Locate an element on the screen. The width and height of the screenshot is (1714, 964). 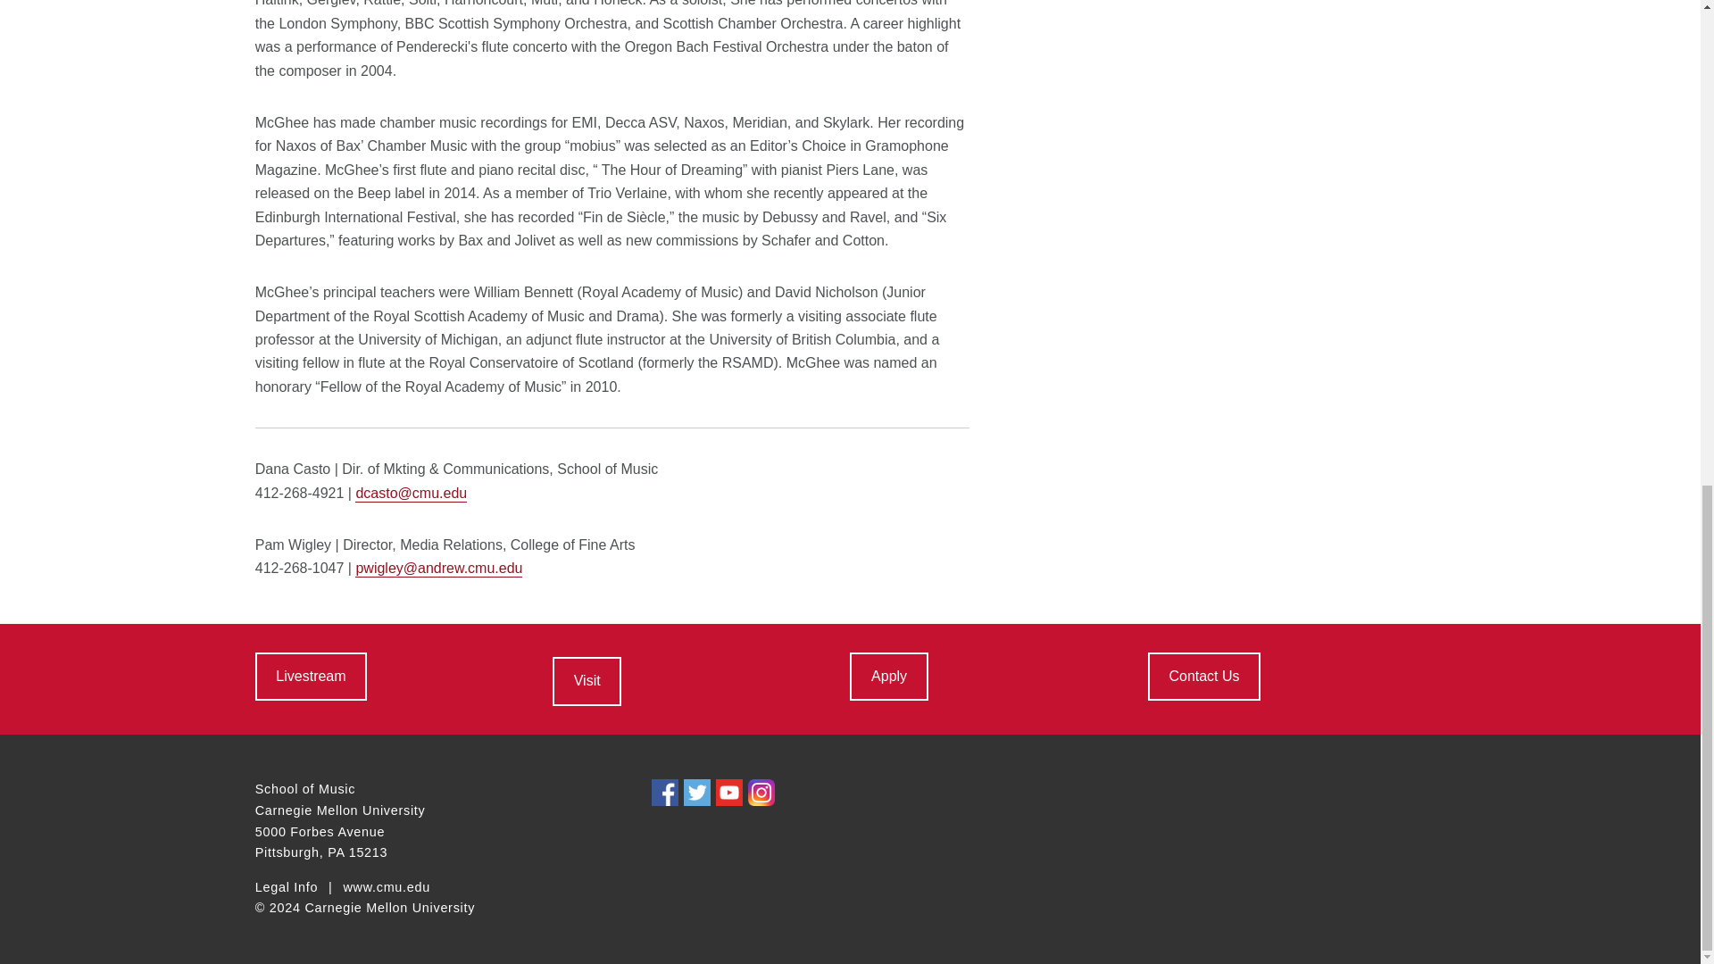
CMU on Instagram is located at coordinates (761, 792).